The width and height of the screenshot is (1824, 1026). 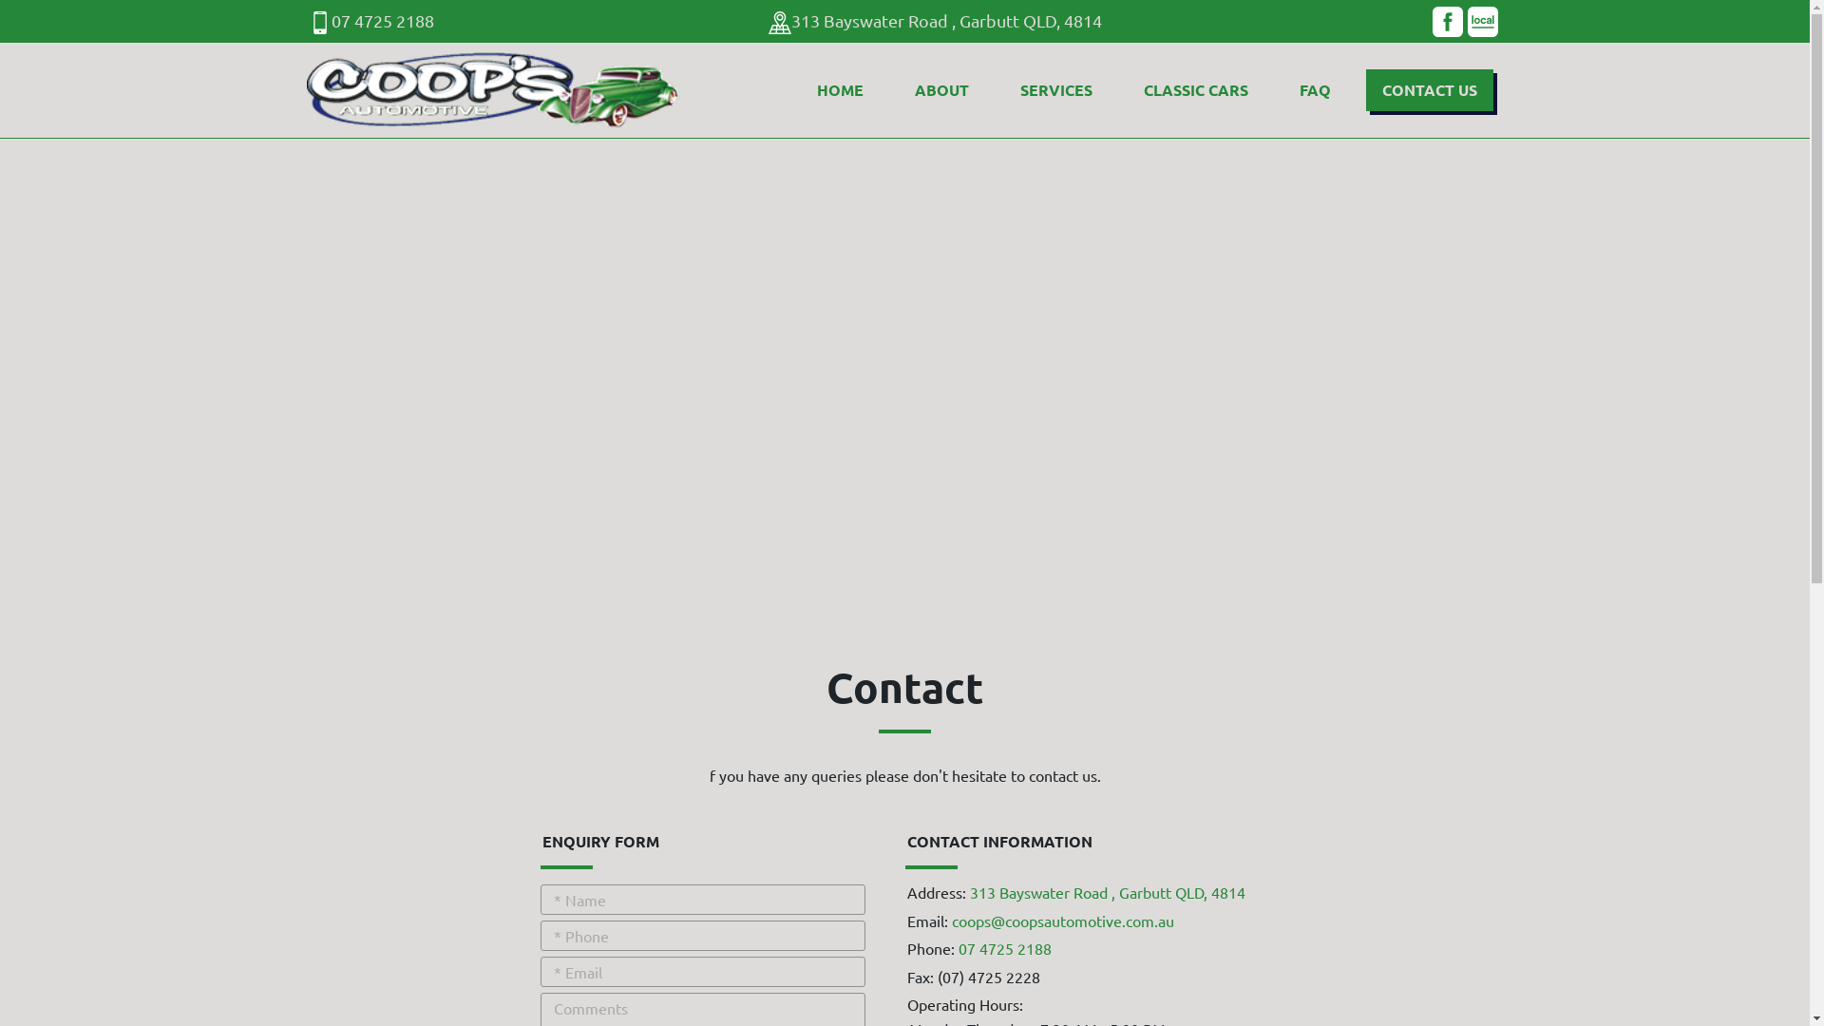 I want to click on SERVICES, so click(x=1056, y=90).